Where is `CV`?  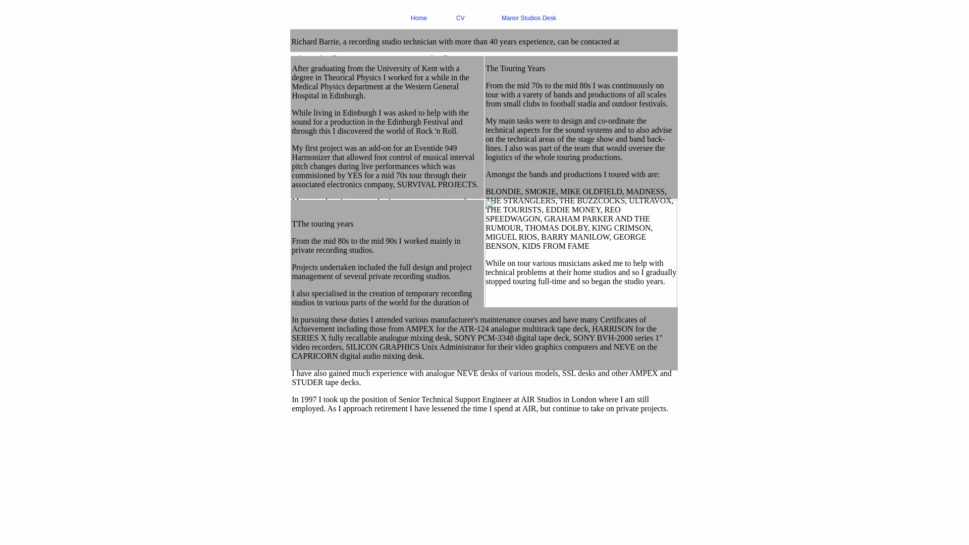 CV is located at coordinates (474, 18).